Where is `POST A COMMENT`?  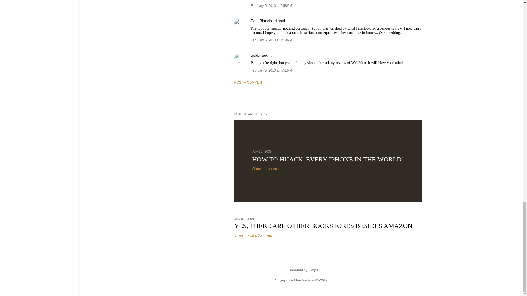 POST A COMMENT is located at coordinates (249, 82).